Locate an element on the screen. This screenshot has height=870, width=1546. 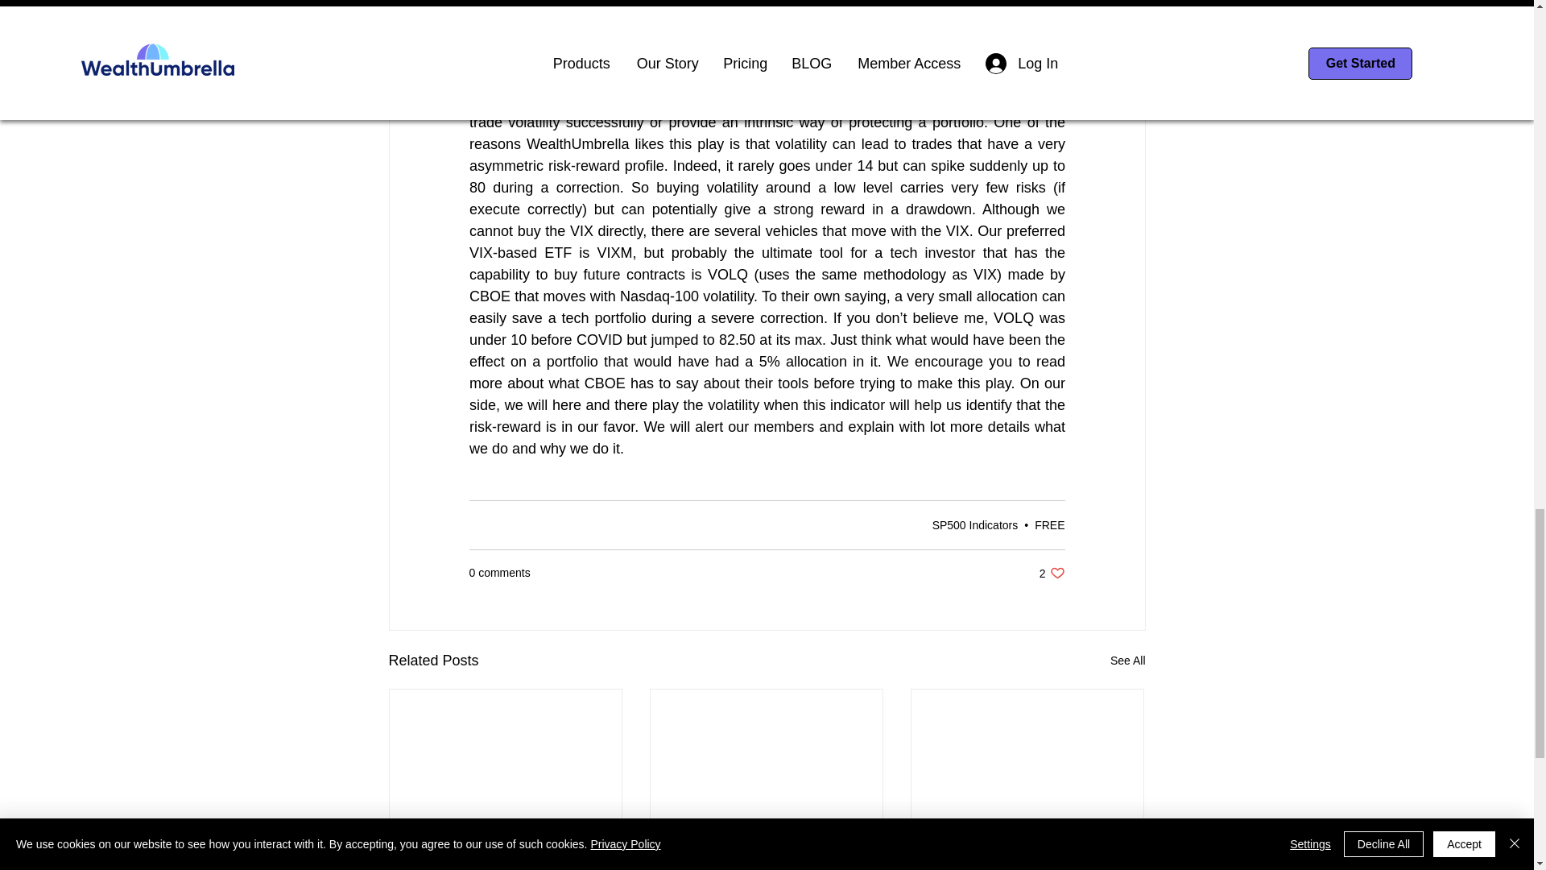
See All is located at coordinates (975, 524).